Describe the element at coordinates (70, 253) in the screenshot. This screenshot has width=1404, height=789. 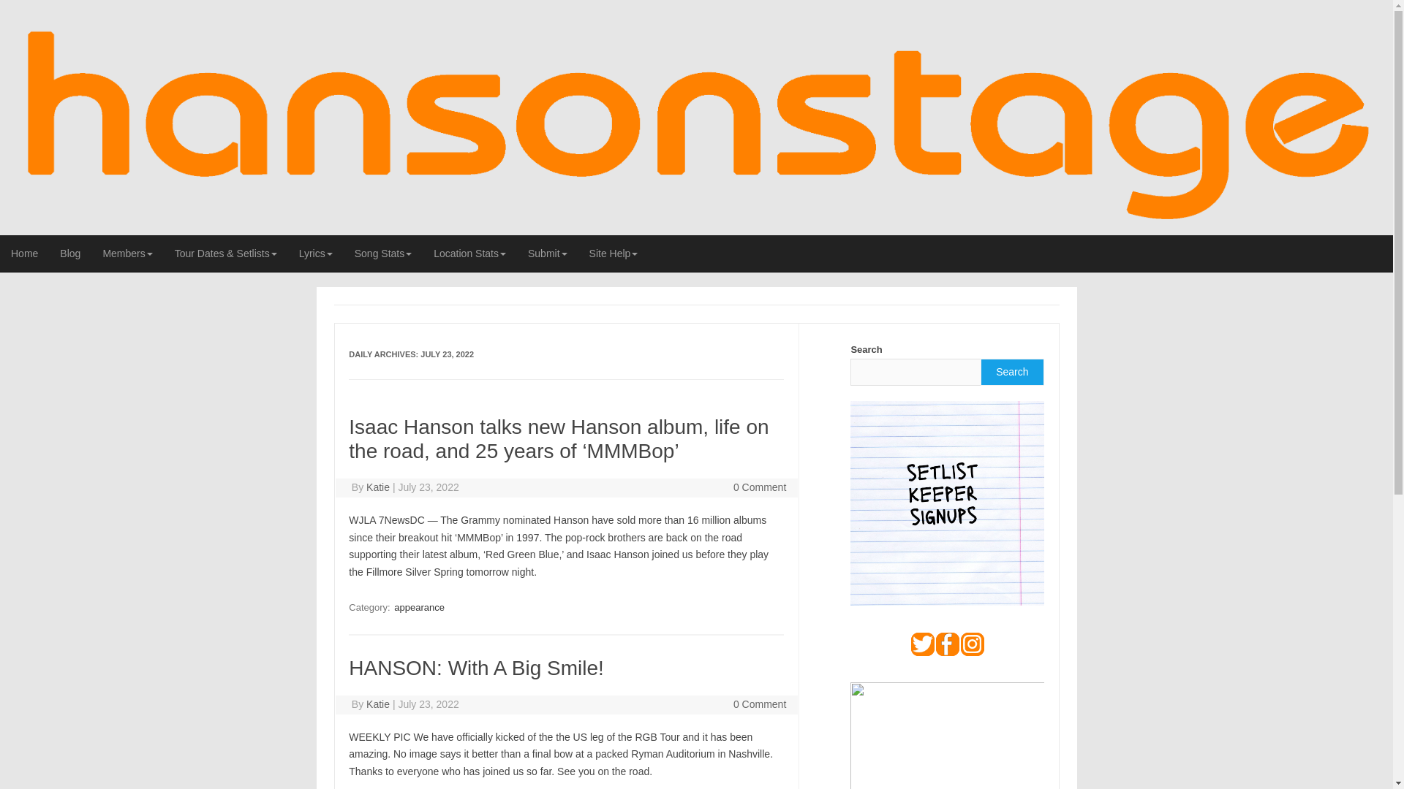
I see `Blog` at that location.